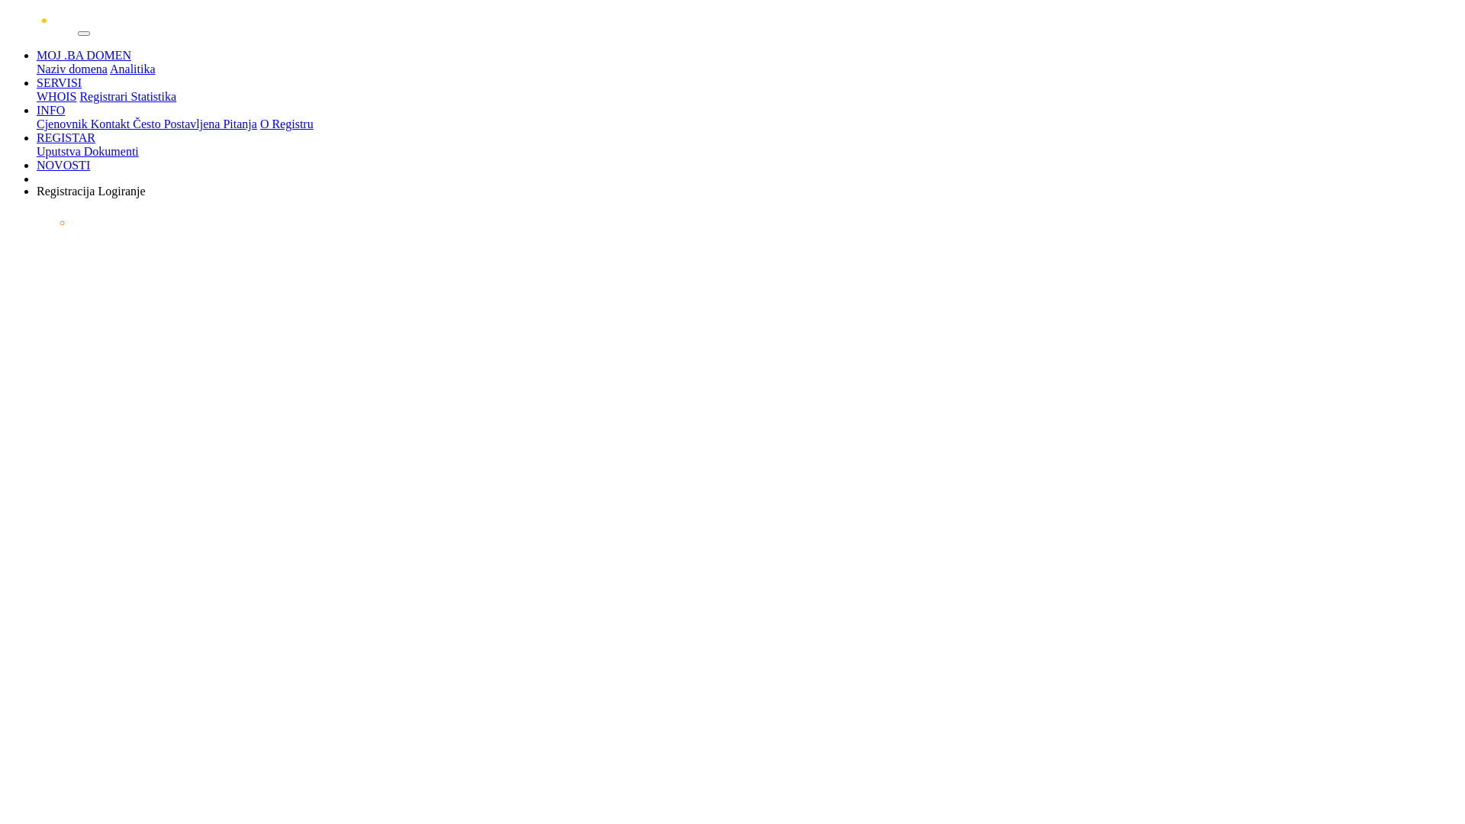 This screenshot has width=1465, height=824. I want to click on NOVOSTI, so click(63, 165).